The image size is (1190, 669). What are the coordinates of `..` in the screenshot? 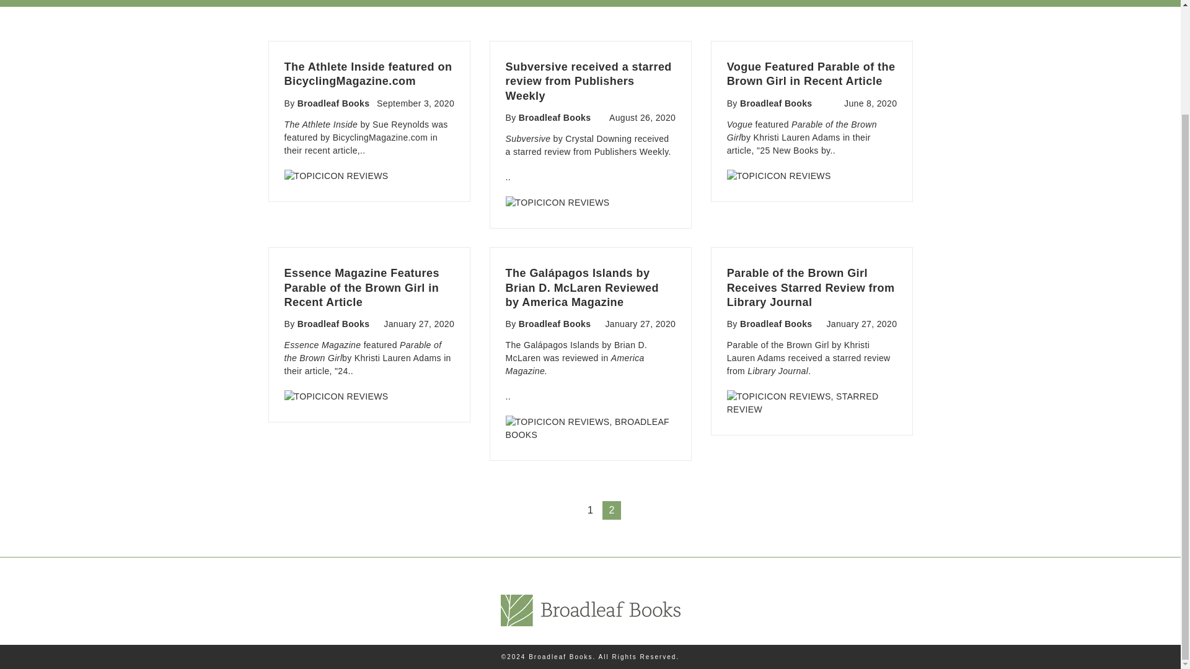 It's located at (508, 396).